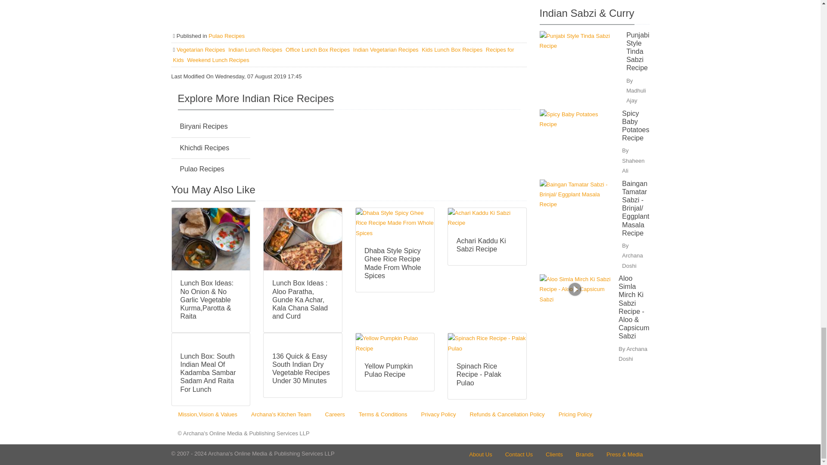 The width and height of the screenshot is (827, 465). Describe the element at coordinates (256, 50) in the screenshot. I see `Indian Lunch Recipes` at that location.